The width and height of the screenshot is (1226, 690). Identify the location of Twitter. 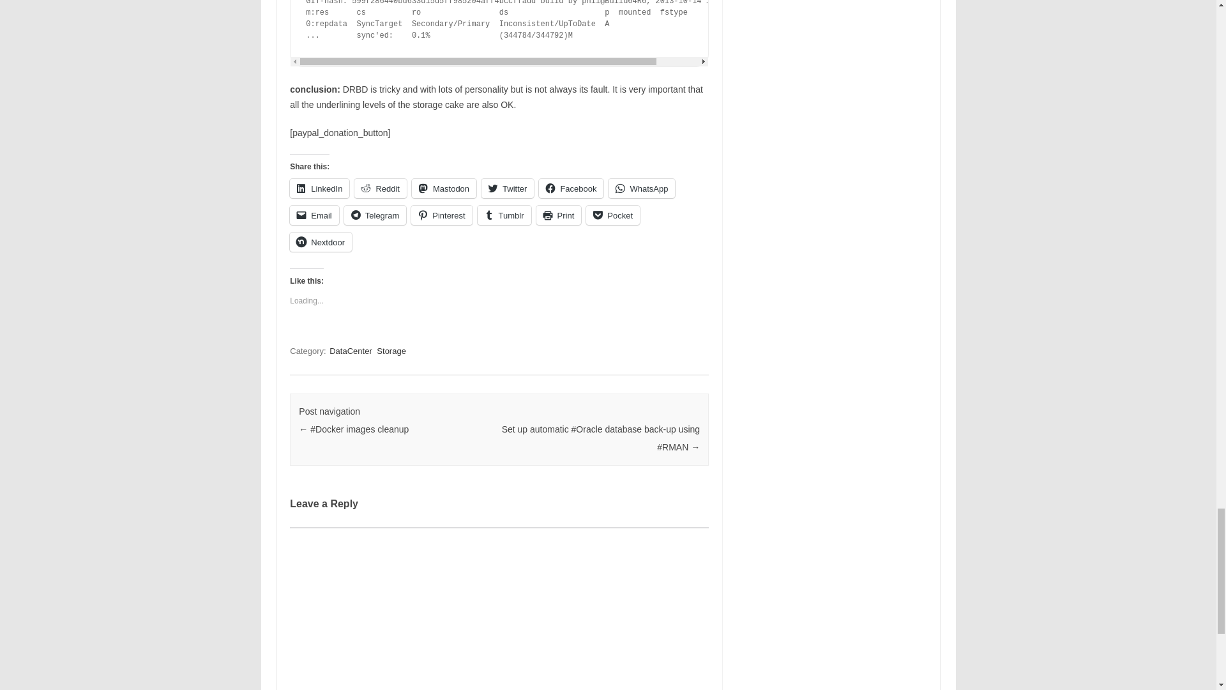
(507, 188).